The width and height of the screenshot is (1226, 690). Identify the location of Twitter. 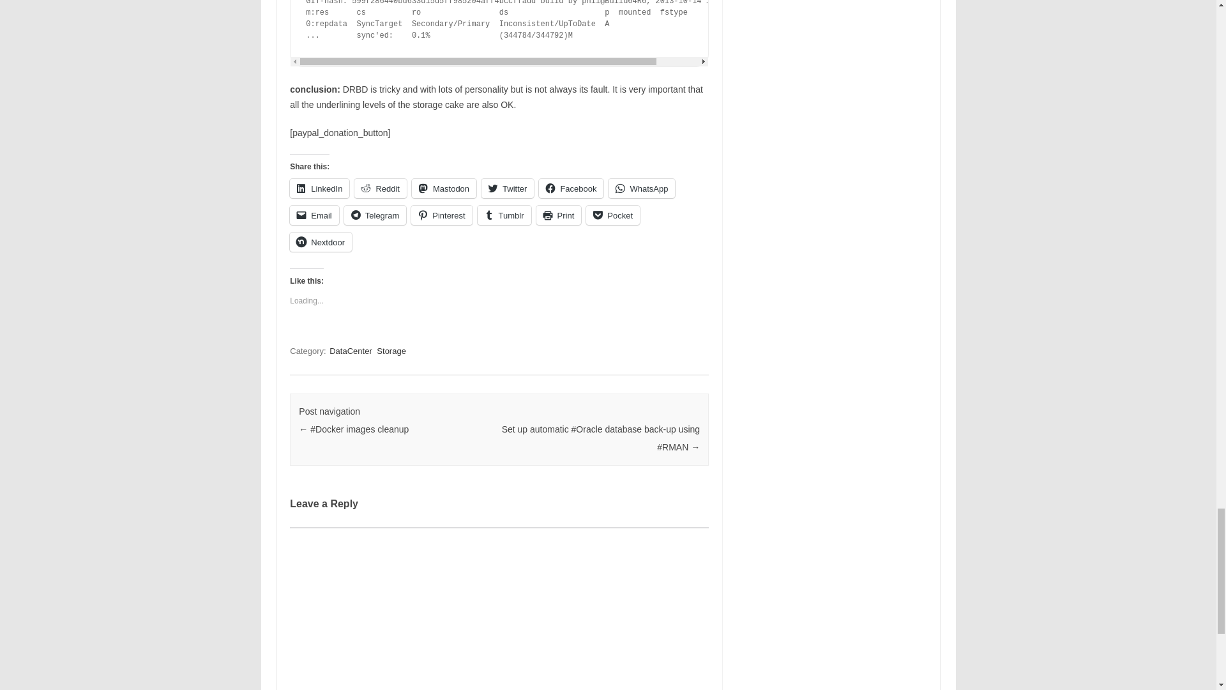
(507, 188).